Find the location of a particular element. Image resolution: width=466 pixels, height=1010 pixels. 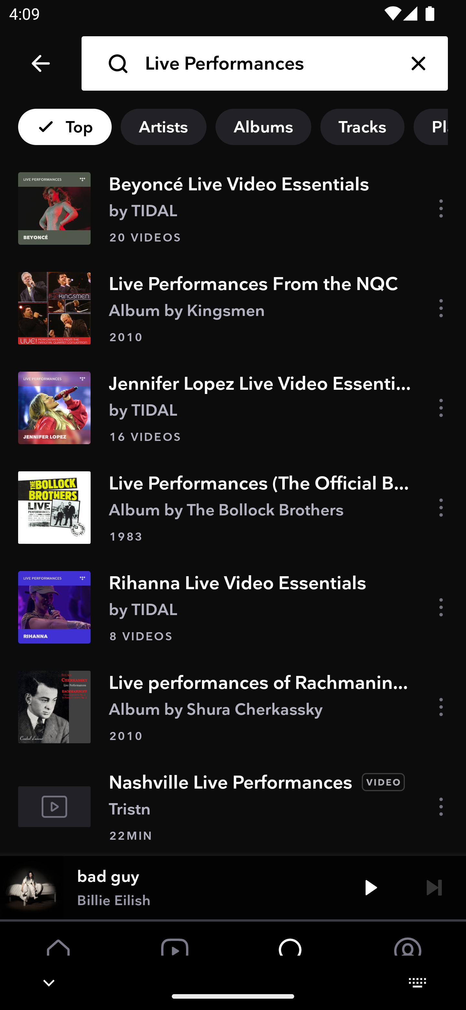

Playlist options menu is located at coordinates (442, 407).